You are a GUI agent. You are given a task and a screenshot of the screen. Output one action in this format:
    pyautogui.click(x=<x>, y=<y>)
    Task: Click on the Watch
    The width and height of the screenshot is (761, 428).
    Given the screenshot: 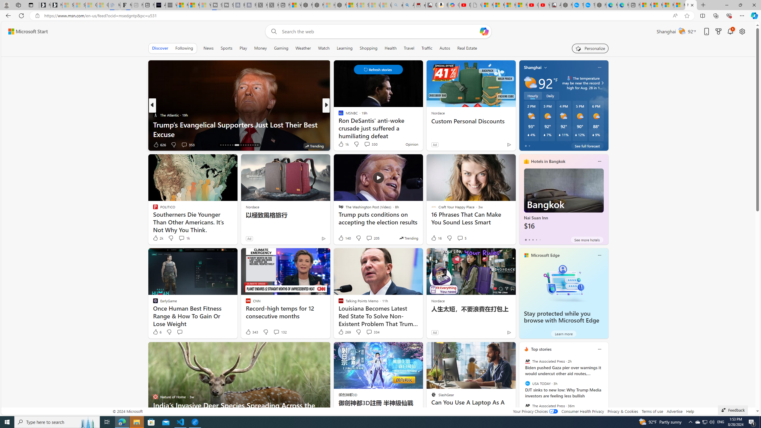 What is the action you would take?
    pyautogui.click(x=324, y=48)
    